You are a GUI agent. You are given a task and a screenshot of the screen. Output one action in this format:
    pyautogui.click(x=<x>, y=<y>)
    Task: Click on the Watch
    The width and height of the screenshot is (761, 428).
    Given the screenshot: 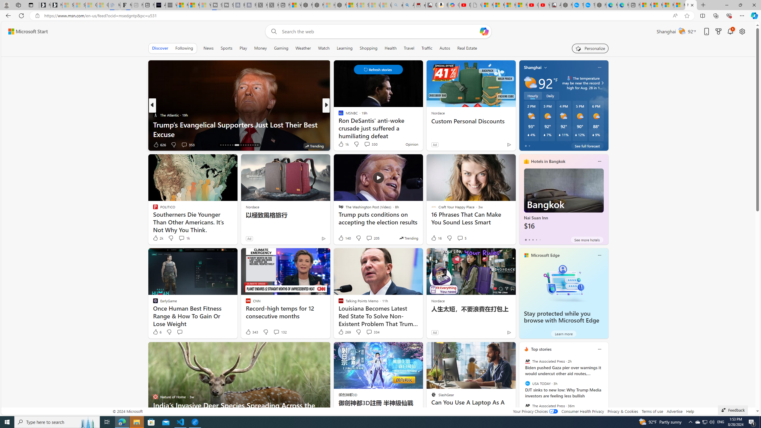 What is the action you would take?
    pyautogui.click(x=324, y=48)
    